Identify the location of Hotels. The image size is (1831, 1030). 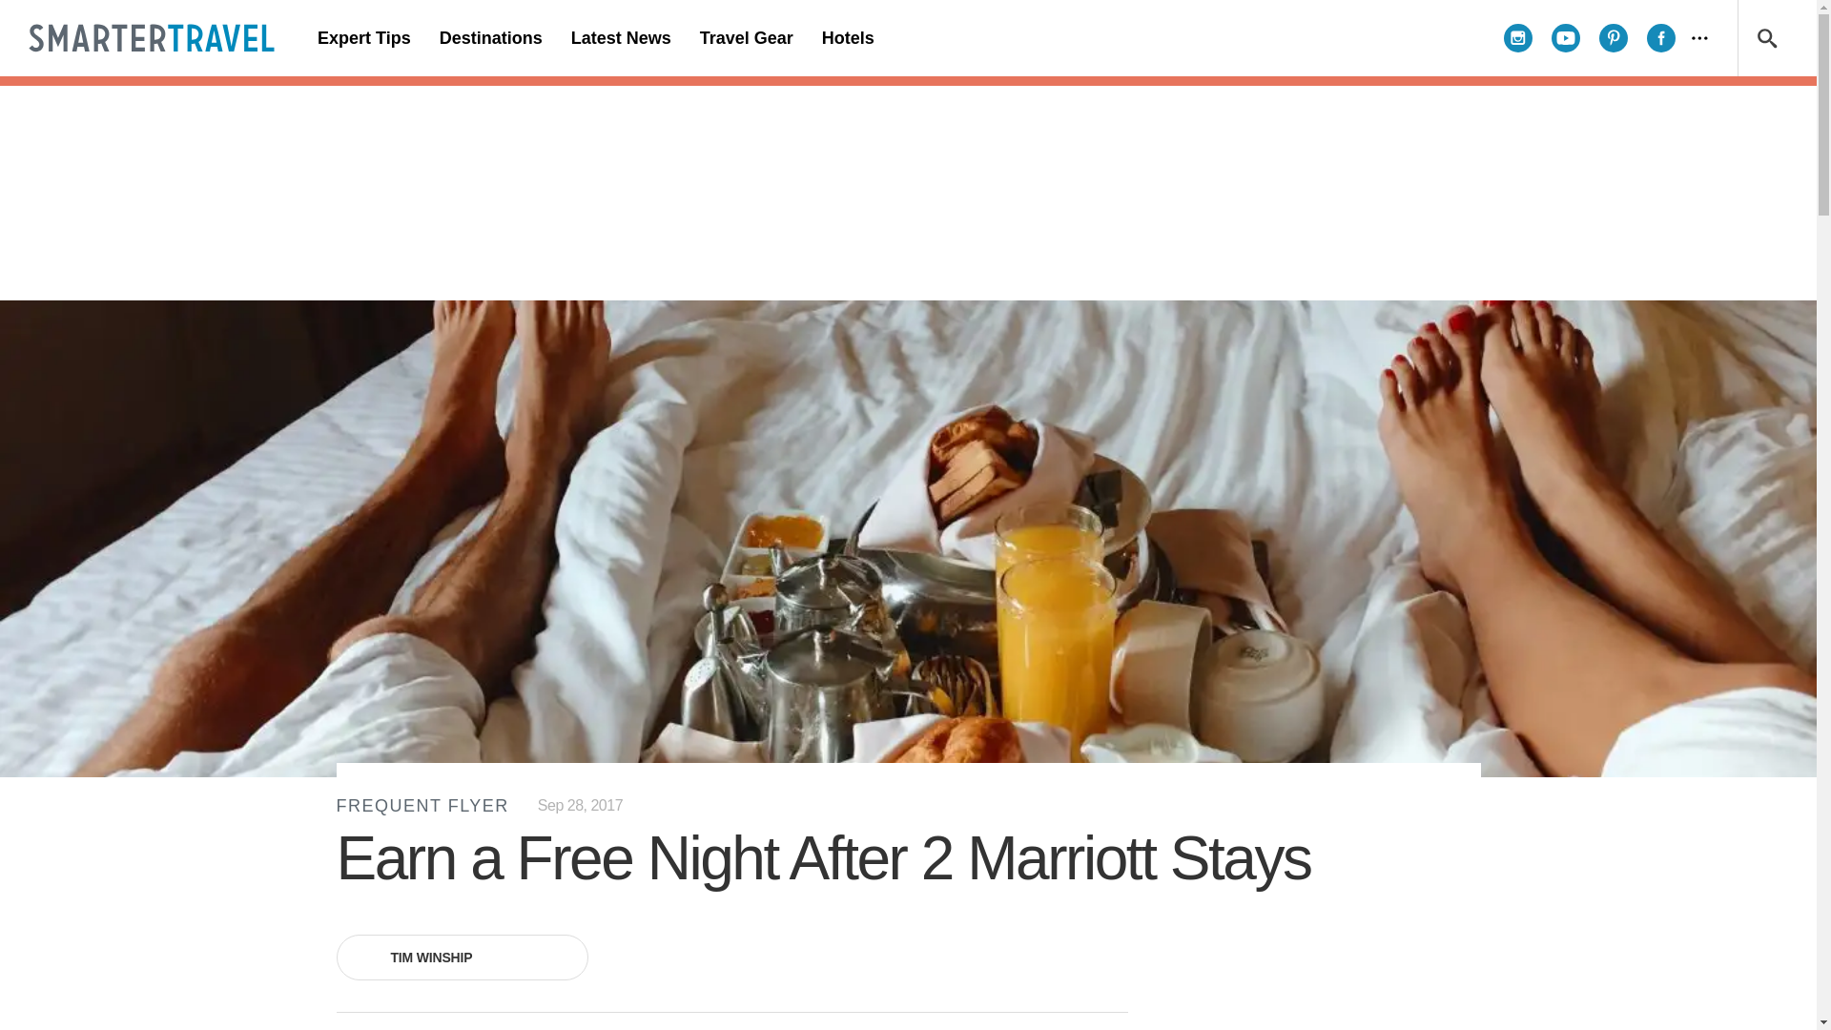
(847, 38).